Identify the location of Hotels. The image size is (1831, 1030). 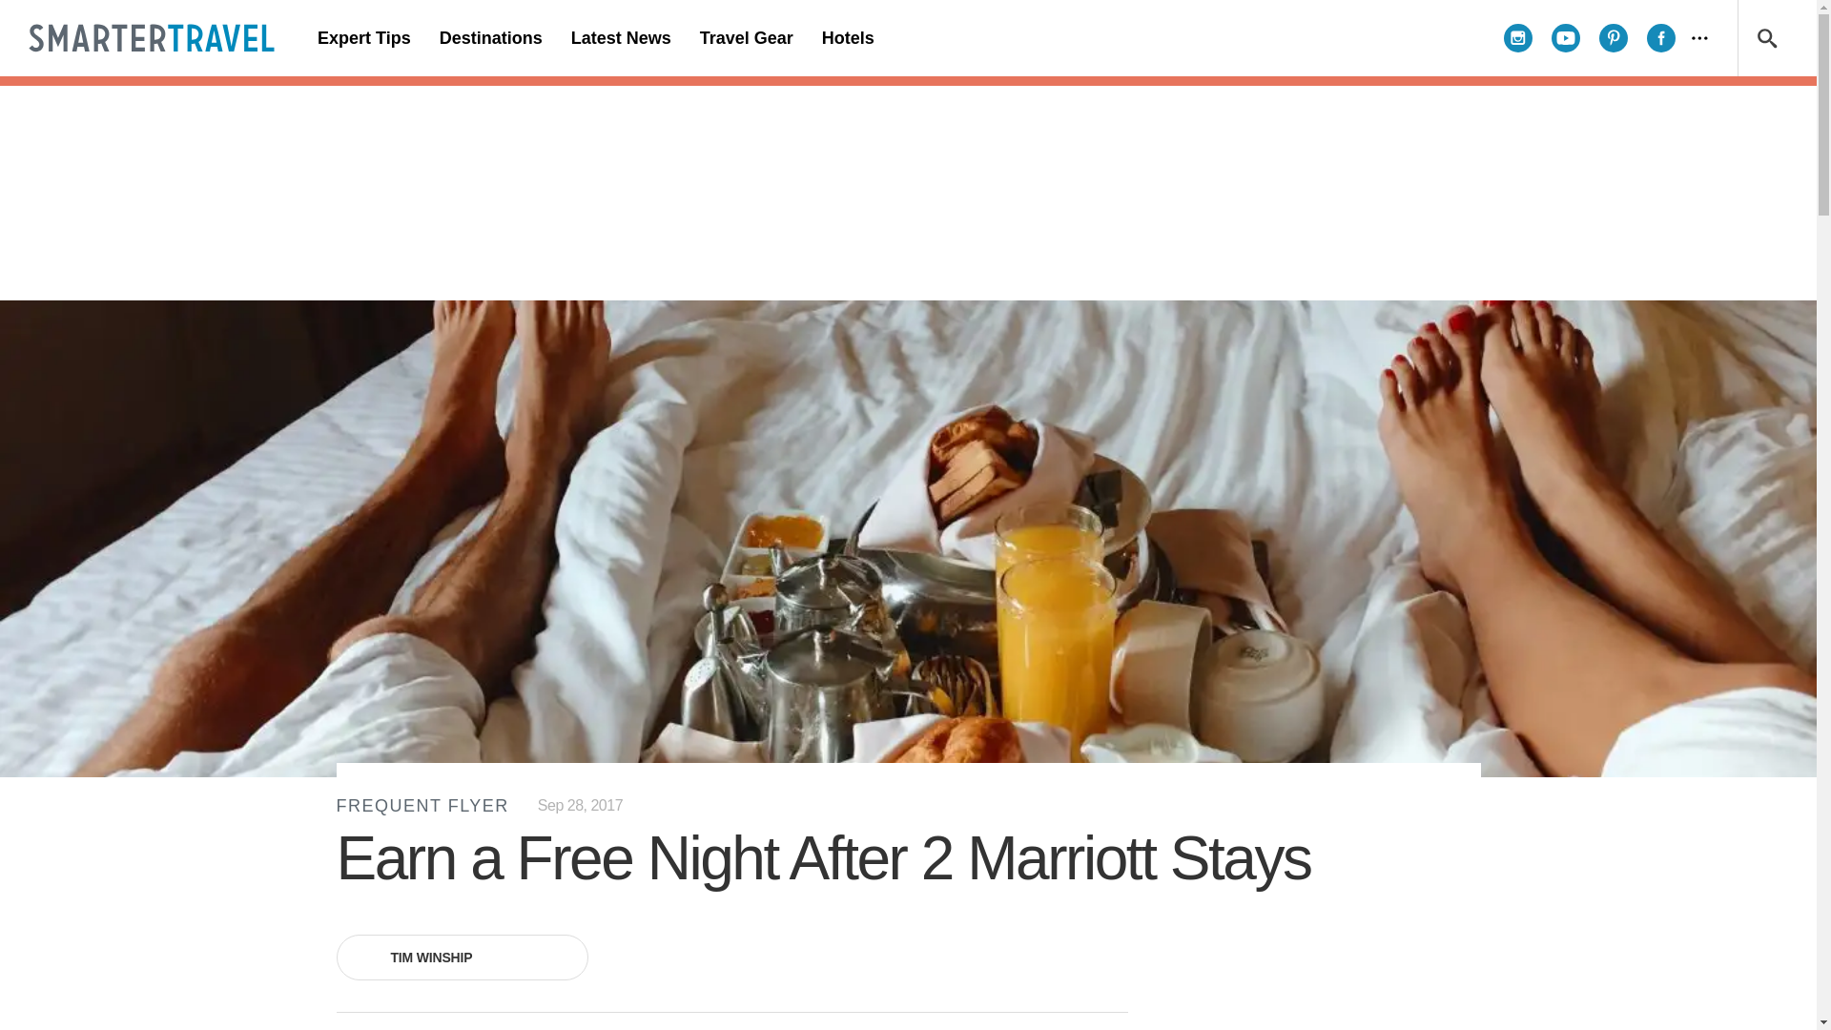
(847, 38).